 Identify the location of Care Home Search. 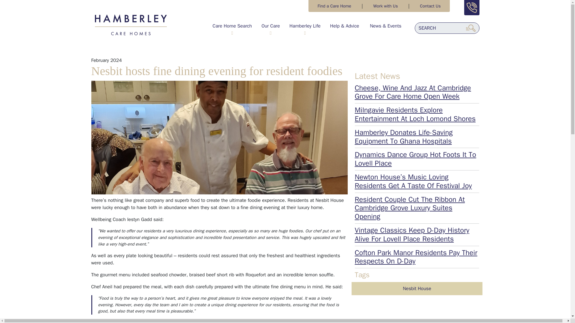
(232, 28).